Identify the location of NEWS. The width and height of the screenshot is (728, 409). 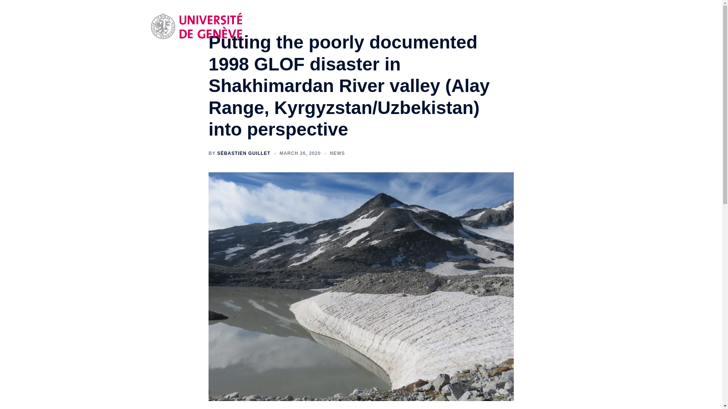
(337, 153).